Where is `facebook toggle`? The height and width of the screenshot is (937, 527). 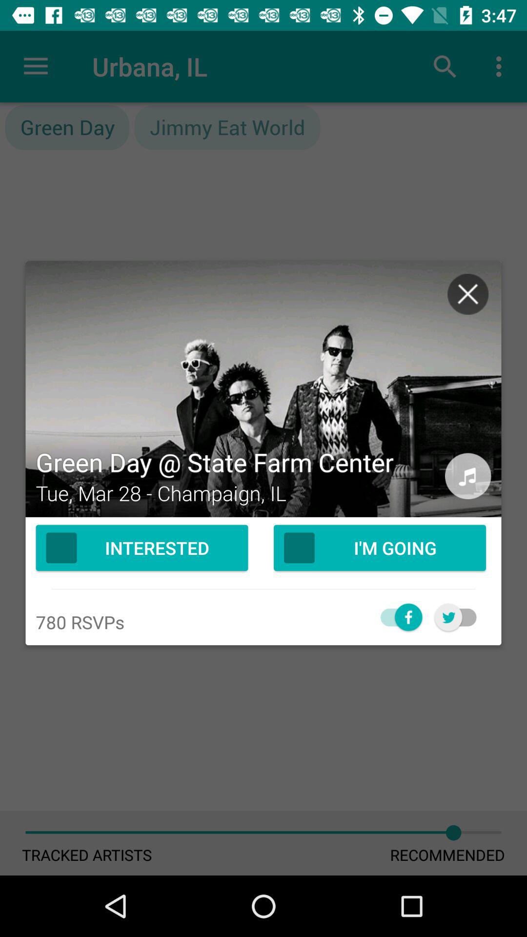 facebook toggle is located at coordinates (396, 617).